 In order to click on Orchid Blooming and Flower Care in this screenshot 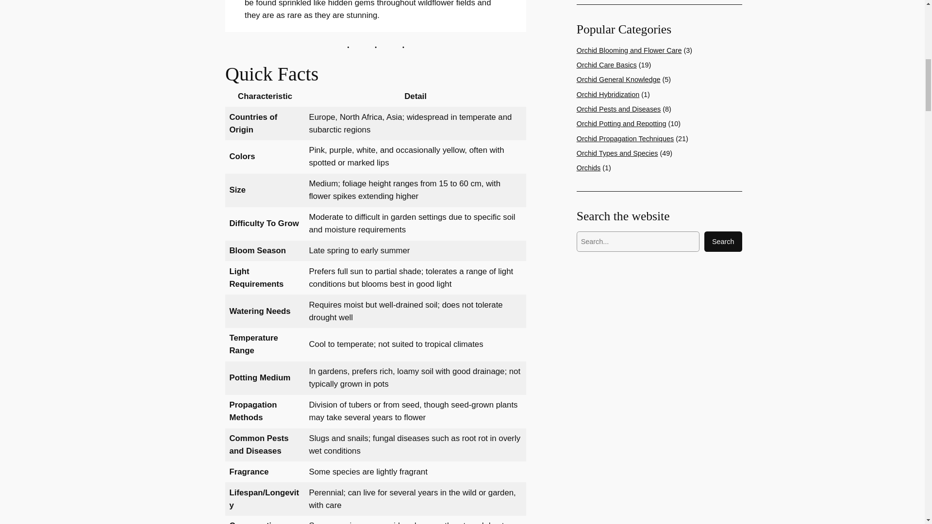, I will do `click(629, 50)`.